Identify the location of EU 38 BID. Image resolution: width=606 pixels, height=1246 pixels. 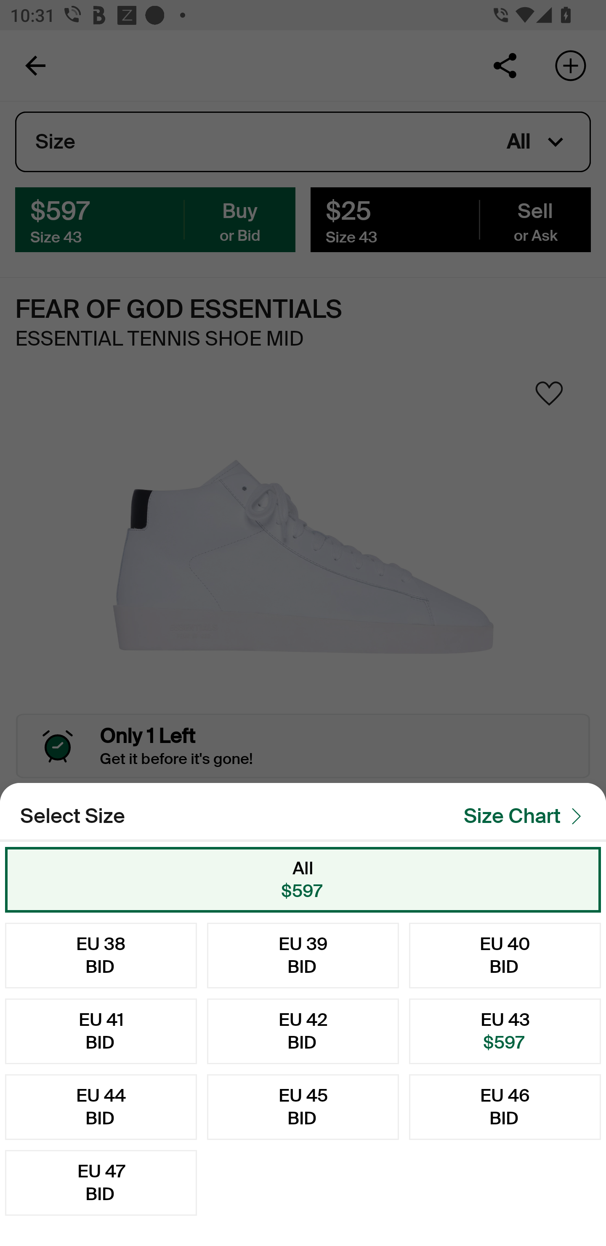
(101, 956).